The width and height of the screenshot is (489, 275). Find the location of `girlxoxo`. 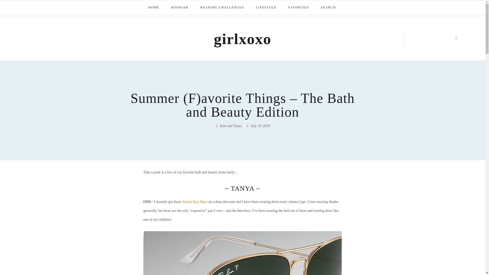

girlxoxo is located at coordinates (242, 39).